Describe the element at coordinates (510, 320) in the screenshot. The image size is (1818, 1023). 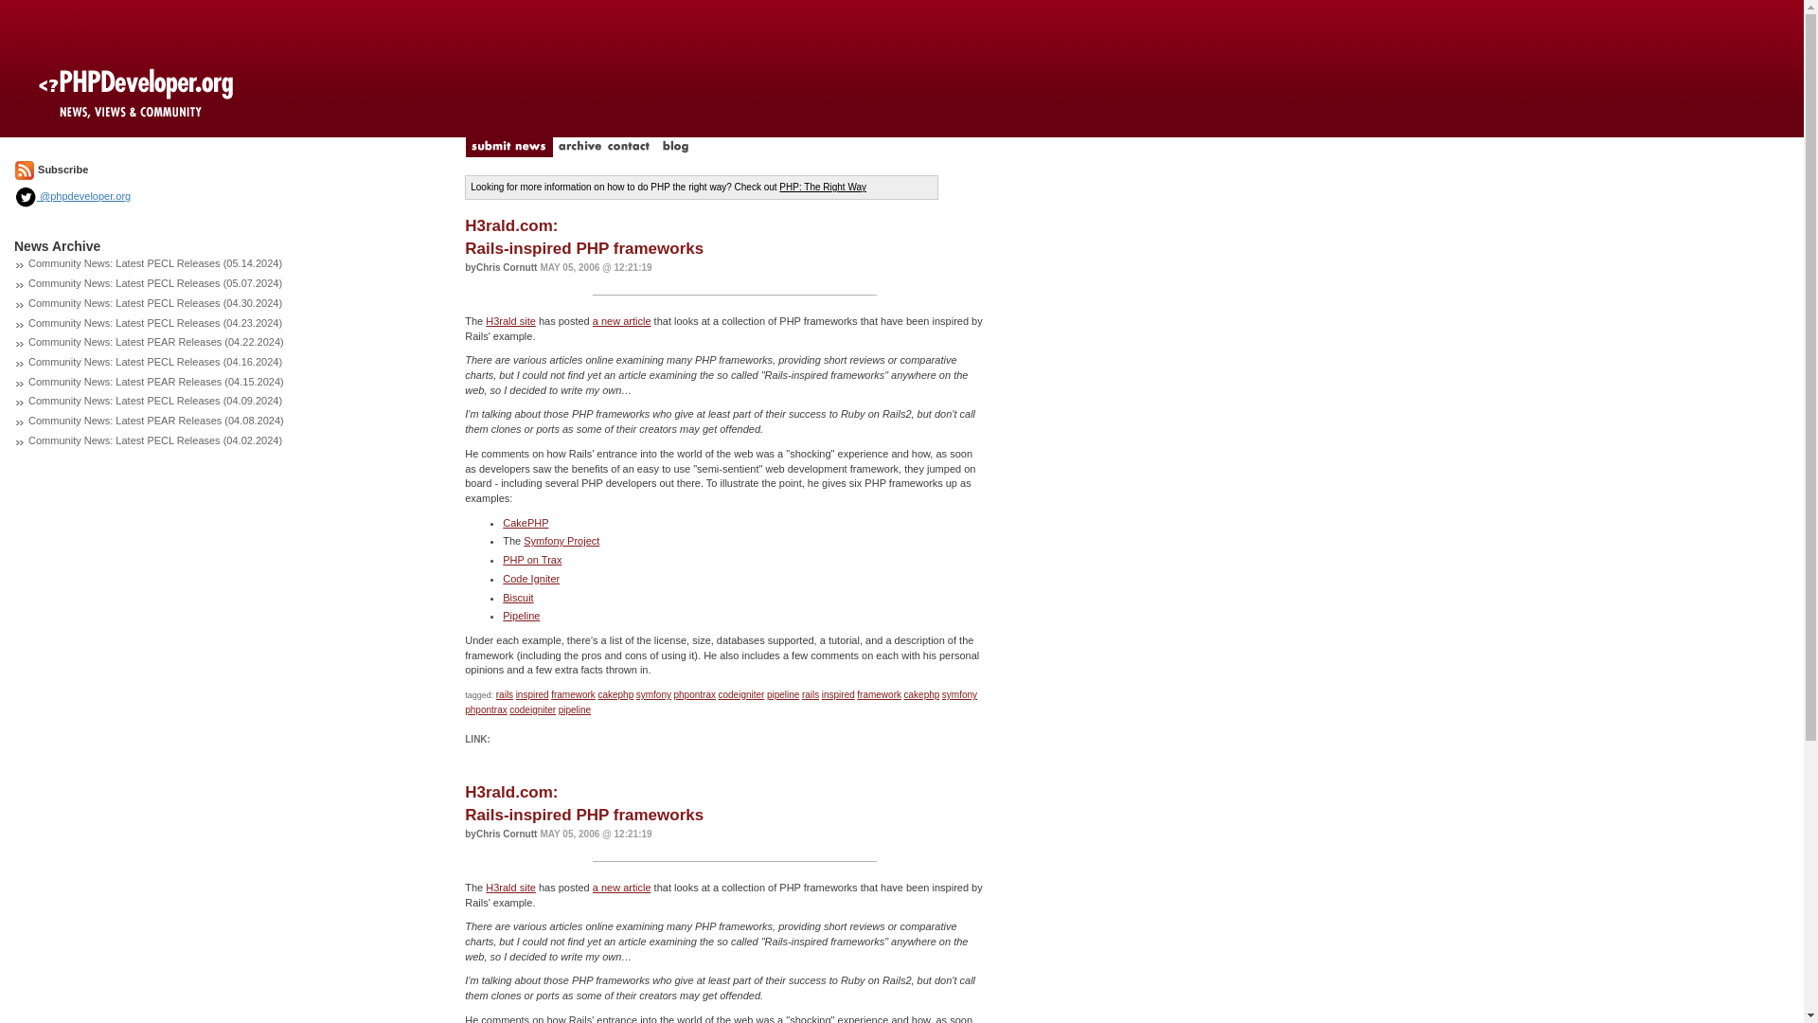
I see `H3rald site` at that location.